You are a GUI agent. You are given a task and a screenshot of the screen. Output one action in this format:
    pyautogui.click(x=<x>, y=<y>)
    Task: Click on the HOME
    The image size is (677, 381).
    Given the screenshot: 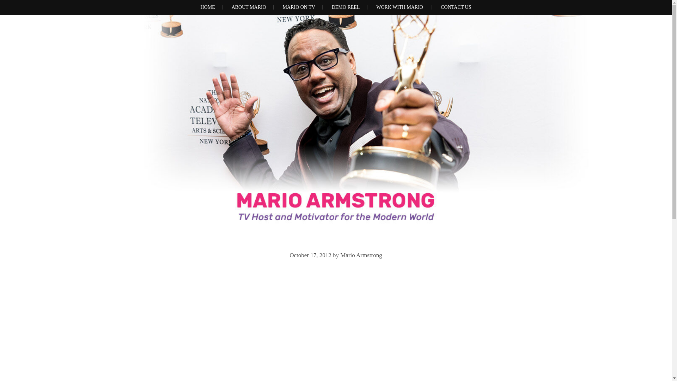 What is the action you would take?
    pyautogui.click(x=208, y=8)
    